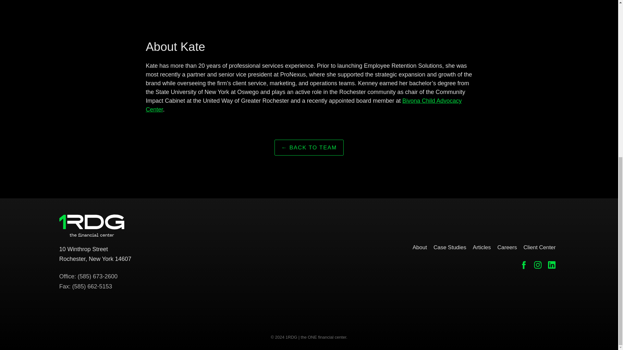 The width and height of the screenshot is (623, 350). Describe the element at coordinates (507, 246) in the screenshot. I see `Careers` at that location.